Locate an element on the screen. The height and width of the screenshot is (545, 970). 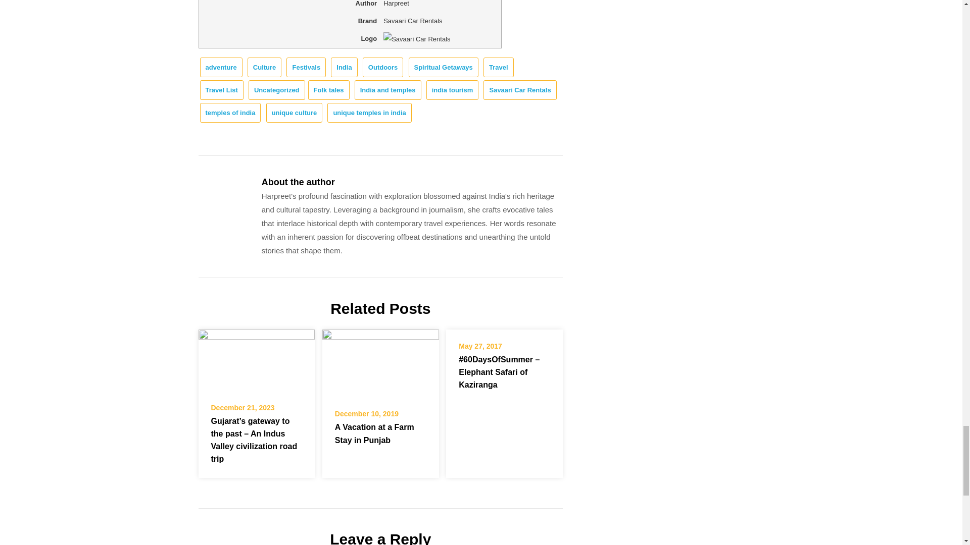
Travel is located at coordinates (498, 68).